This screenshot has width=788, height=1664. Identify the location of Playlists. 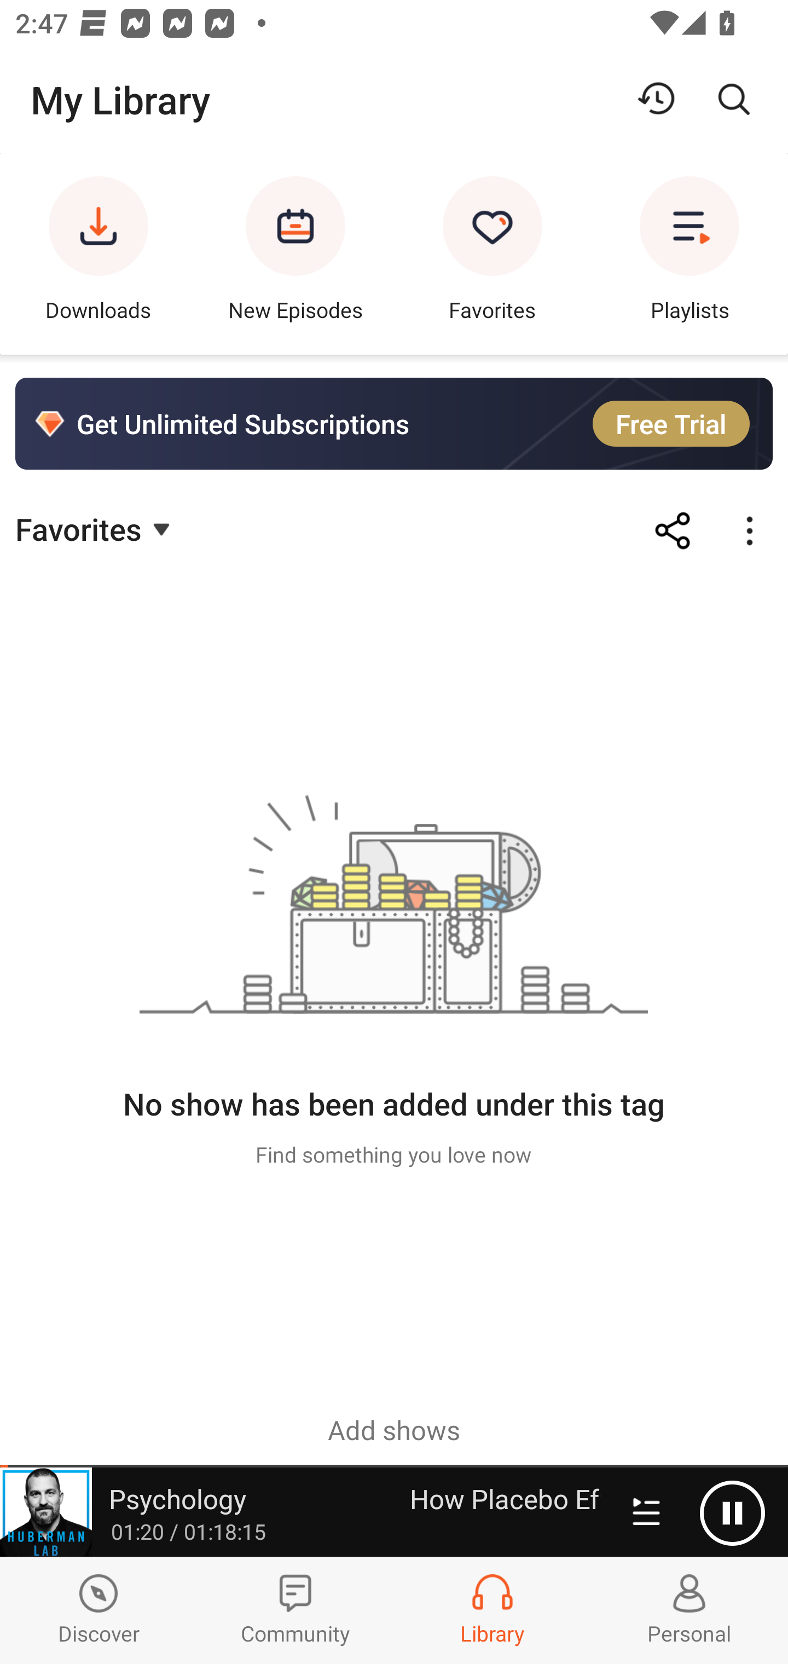
(690, 253).